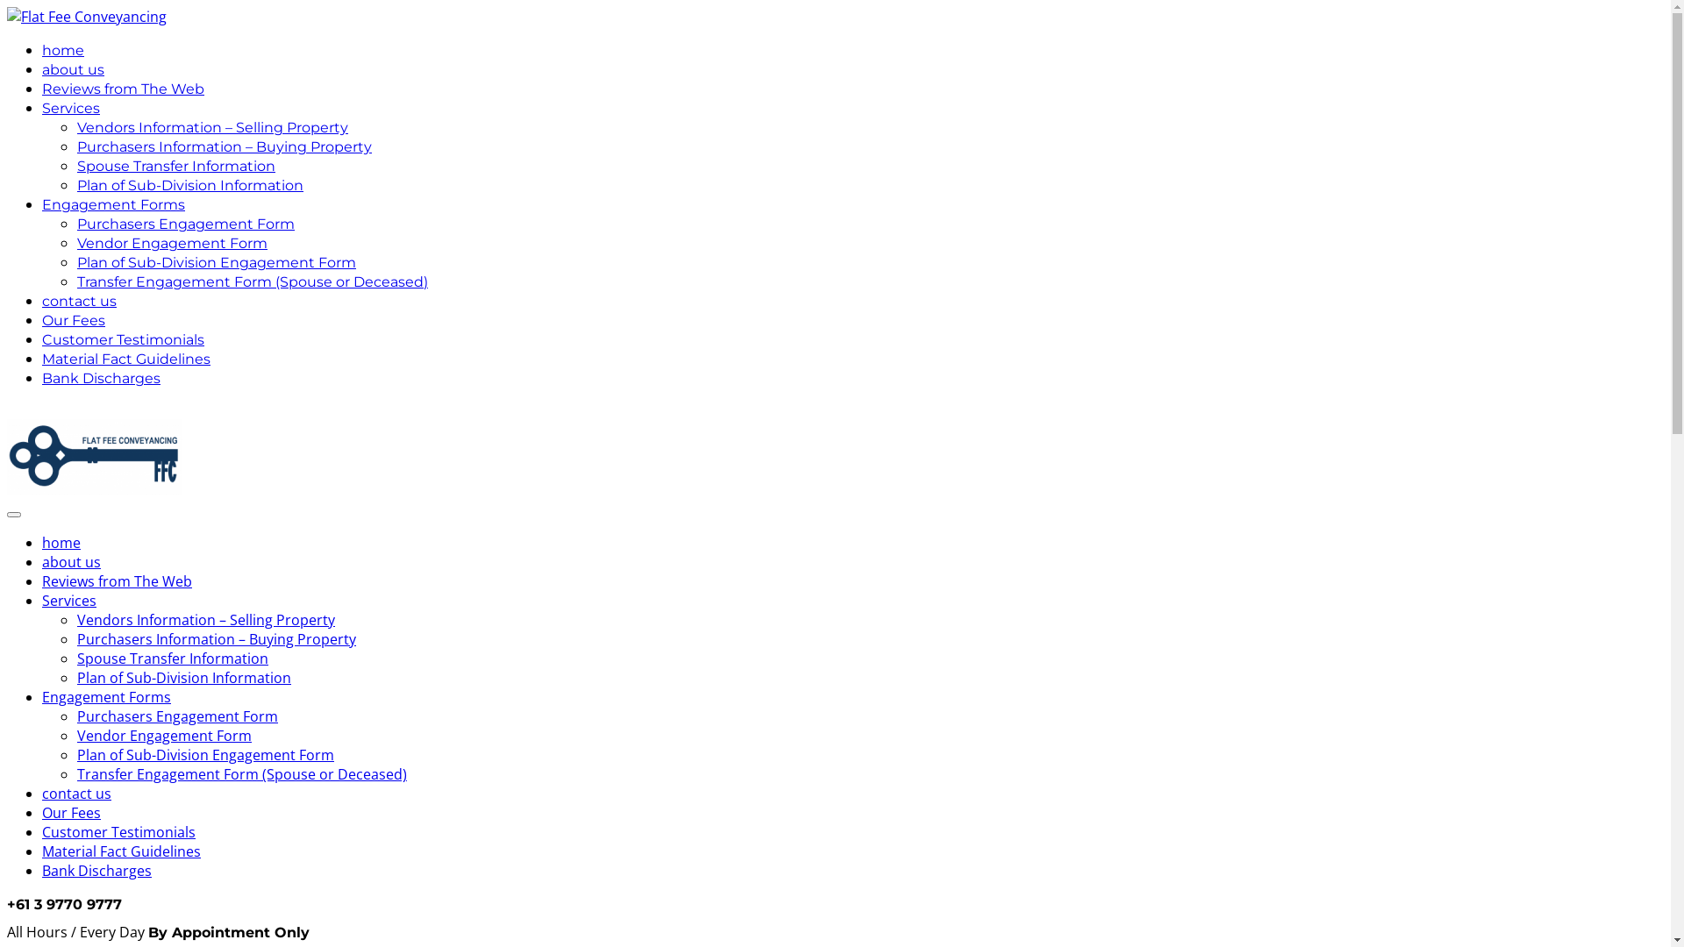  I want to click on Reviews from The Web, so click(123, 89).